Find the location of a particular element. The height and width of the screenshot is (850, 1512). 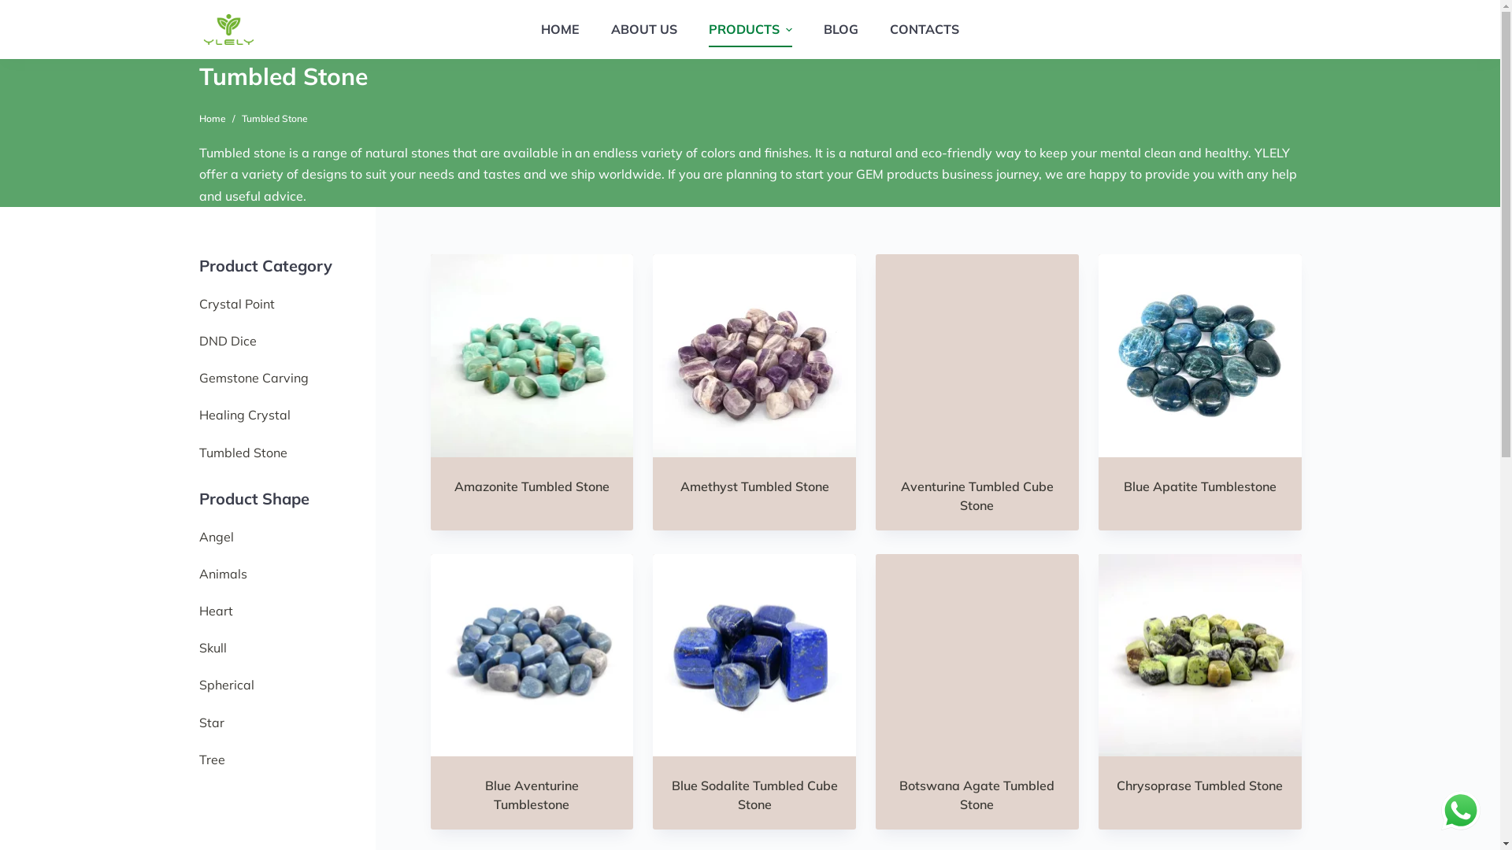

Aventurine Tumbled Cube Stone is located at coordinates (977, 496).